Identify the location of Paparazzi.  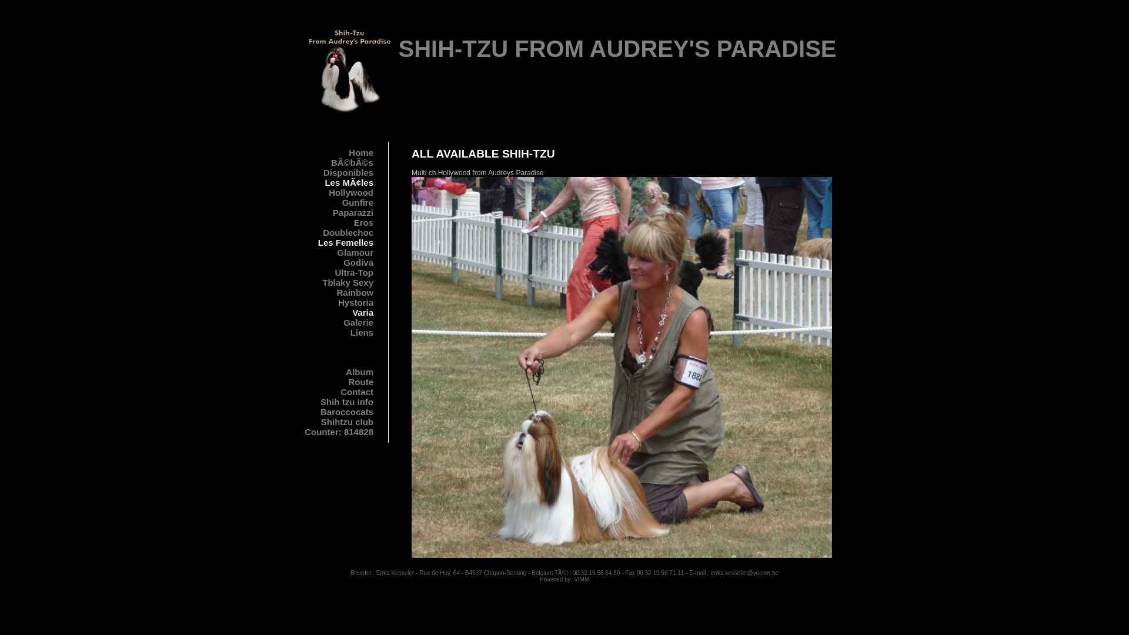
(330, 213).